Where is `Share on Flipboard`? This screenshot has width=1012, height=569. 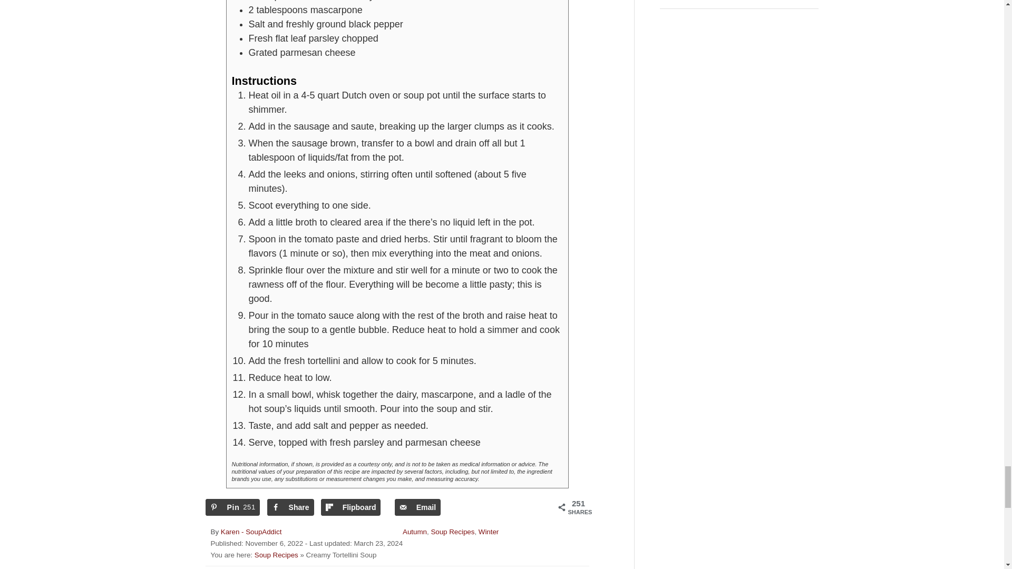 Share on Flipboard is located at coordinates (351, 507).